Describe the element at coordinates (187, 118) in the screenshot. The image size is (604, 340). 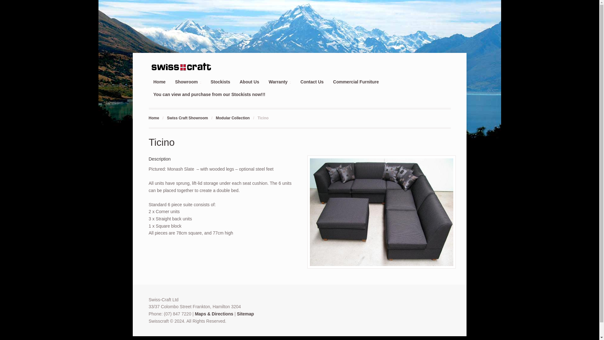
I see `Swiss Craft Showroom` at that location.